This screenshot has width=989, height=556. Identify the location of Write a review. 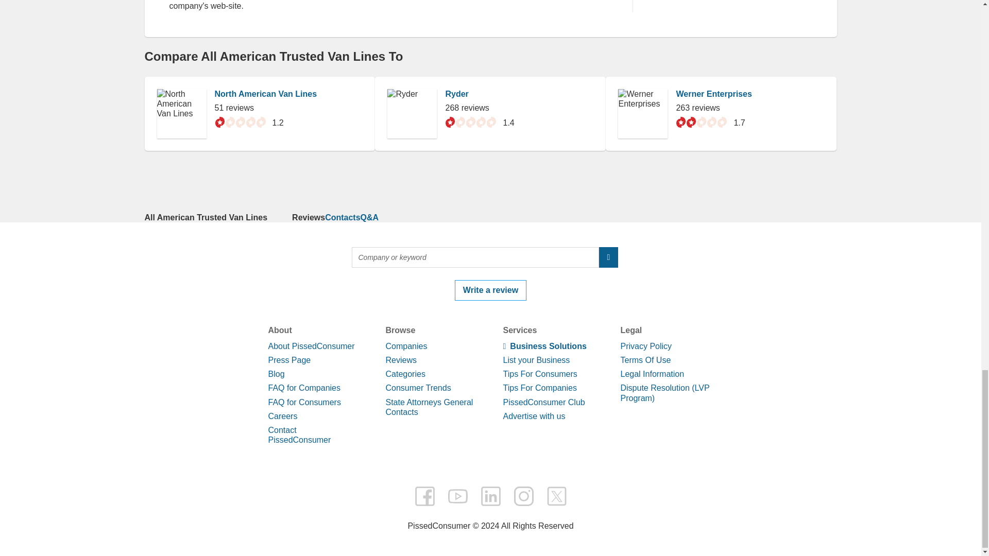
(490, 290).